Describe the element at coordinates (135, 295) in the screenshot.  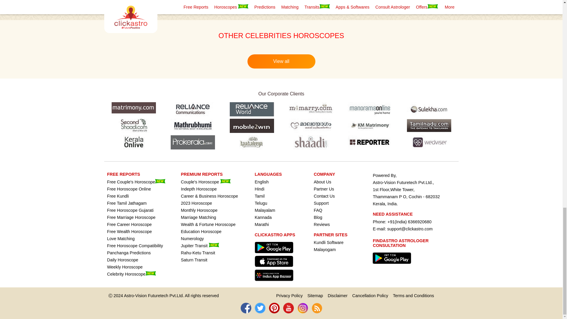
I see `Astro-Vision` at that location.